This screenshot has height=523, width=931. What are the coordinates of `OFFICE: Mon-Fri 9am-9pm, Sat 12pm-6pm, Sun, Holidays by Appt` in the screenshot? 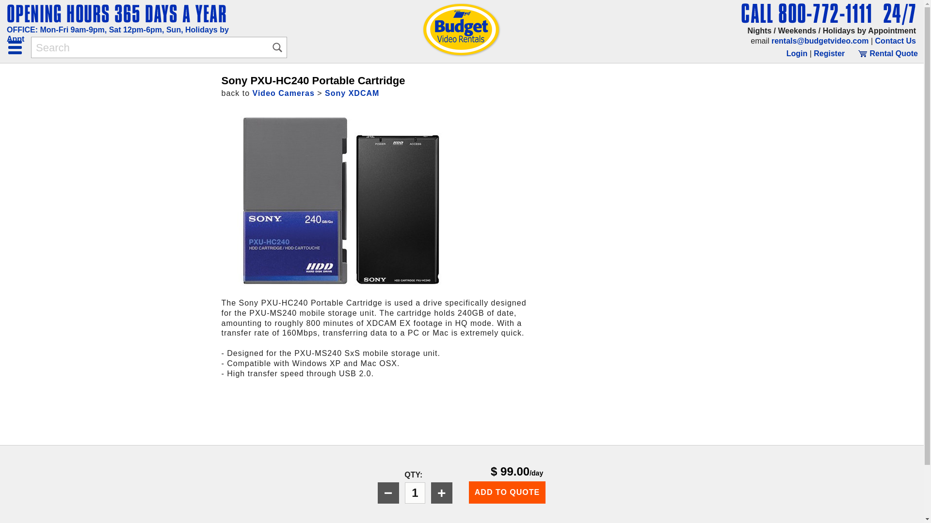 It's located at (117, 34).